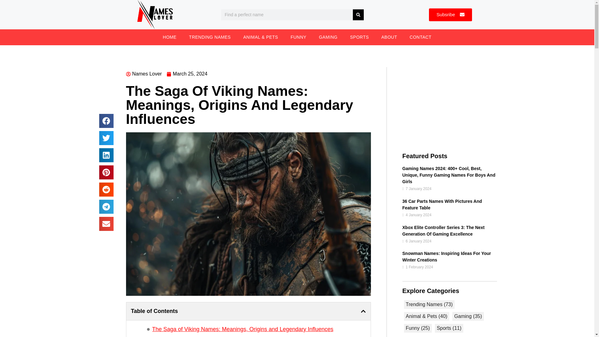  What do you see at coordinates (421, 37) in the screenshot?
I see `CONTACT` at bounding box center [421, 37].